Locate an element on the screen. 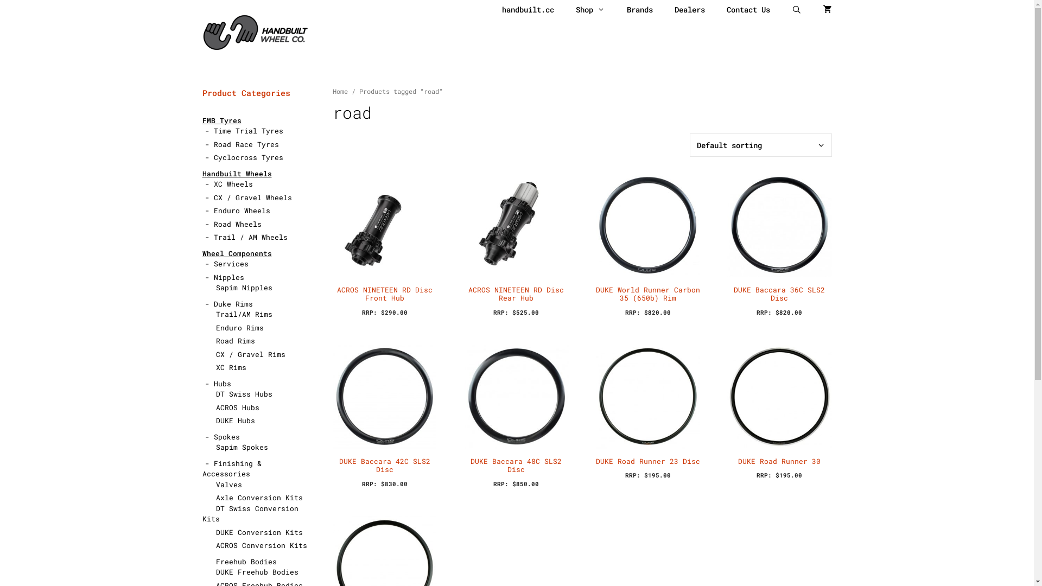 This screenshot has height=586, width=1042. ACROS NINETEEN RD Disc Rear Hub
RRP: $525.00 is located at coordinates (517, 245).